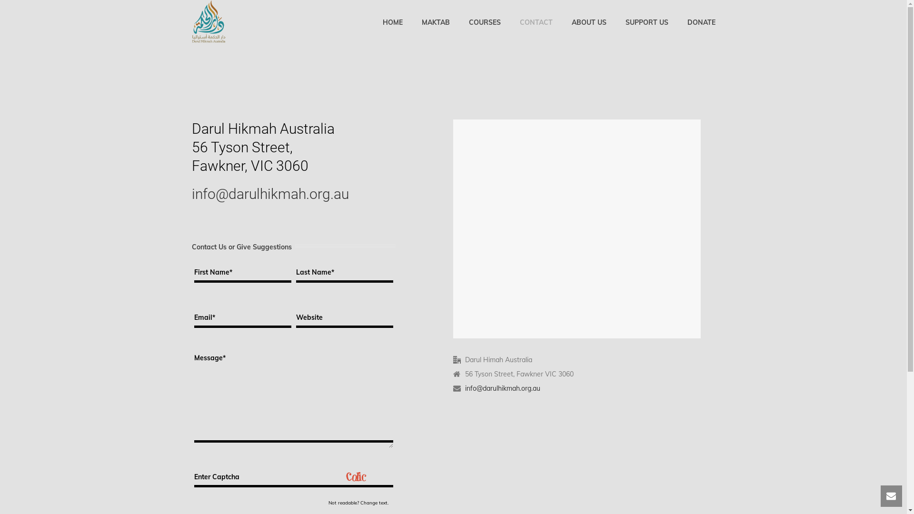  Describe the element at coordinates (702, 21) in the screenshot. I see `DONATE` at that location.